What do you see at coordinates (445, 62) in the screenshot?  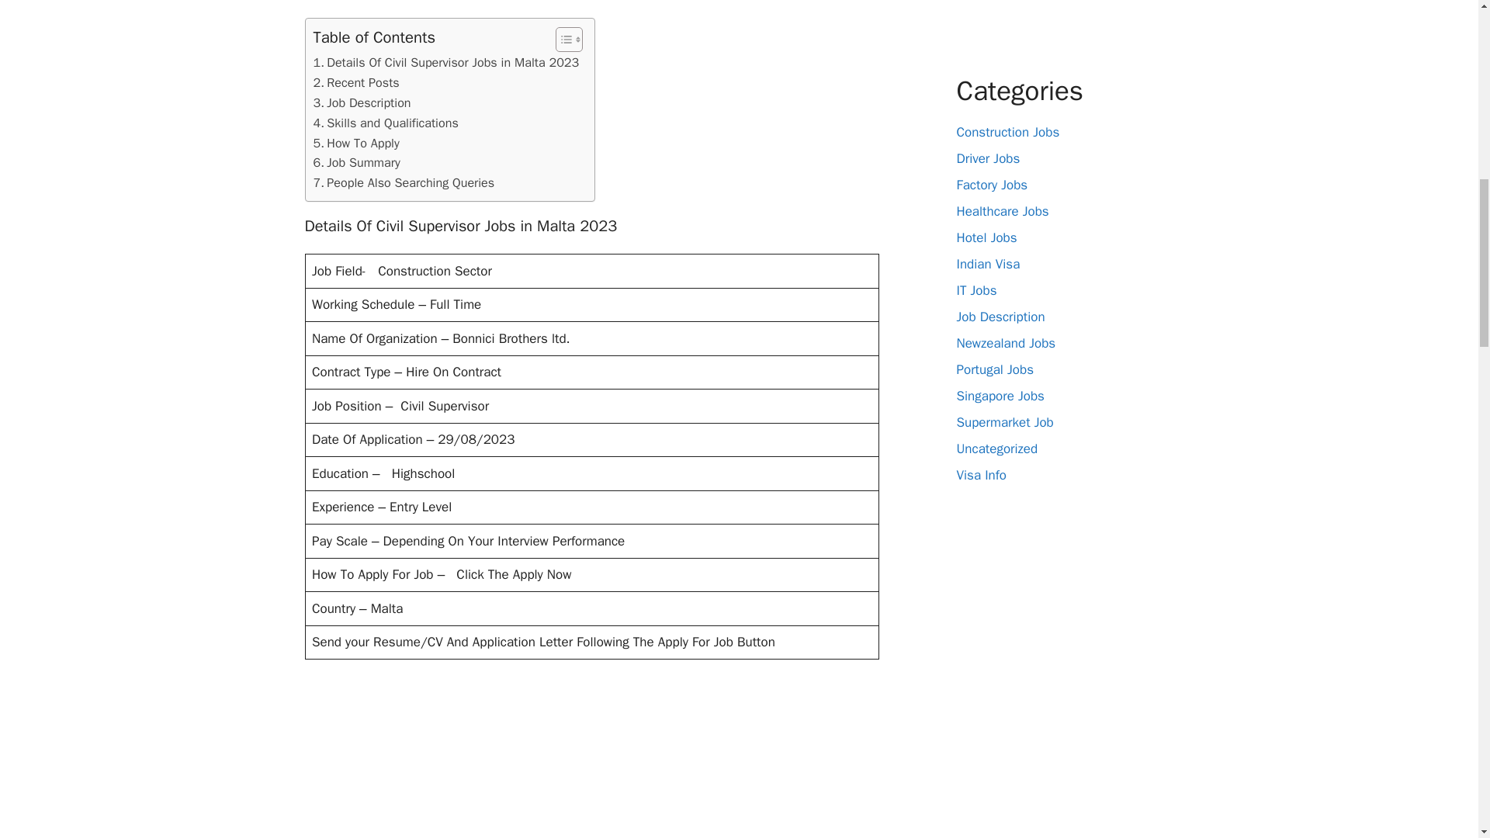 I see `Details Of Civil Supervisor Jobs in Malta 2023` at bounding box center [445, 62].